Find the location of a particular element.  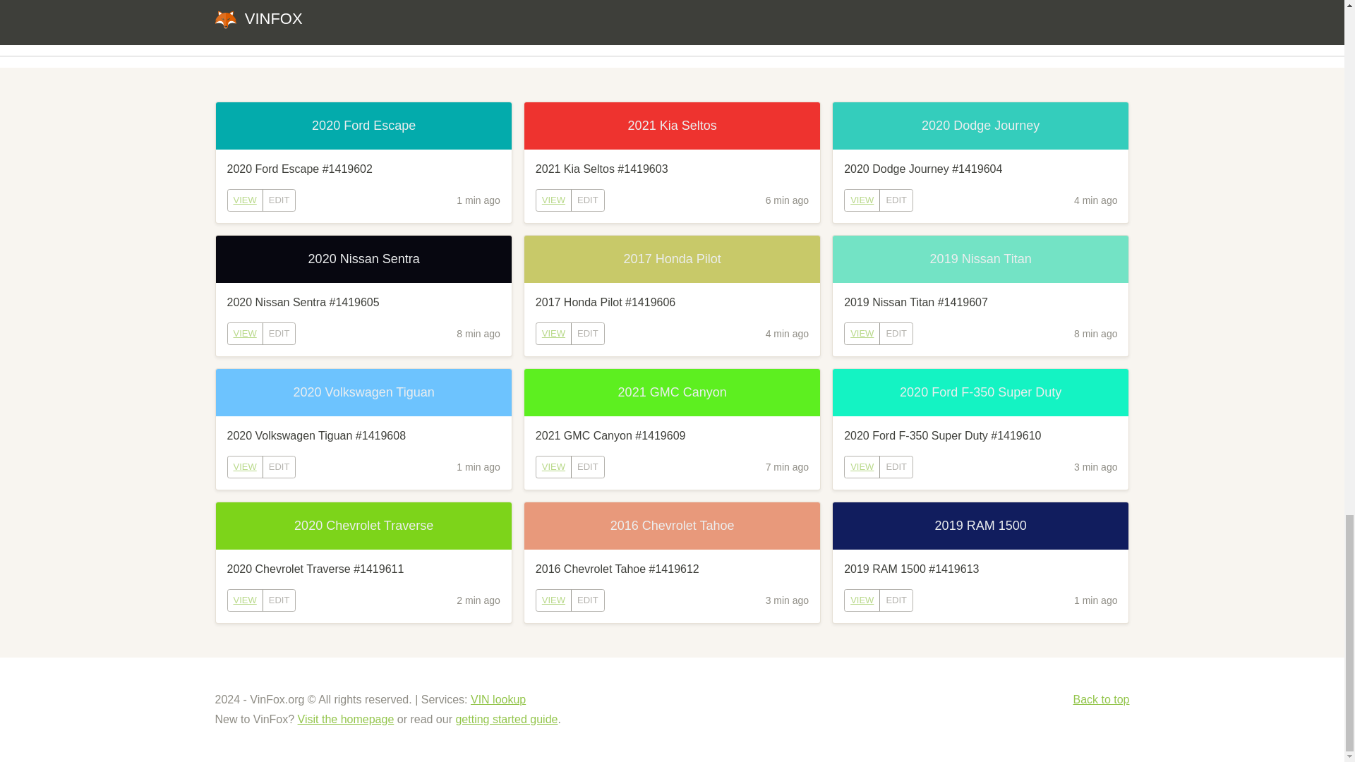

2020 Ford Escape is located at coordinates (363, 126).